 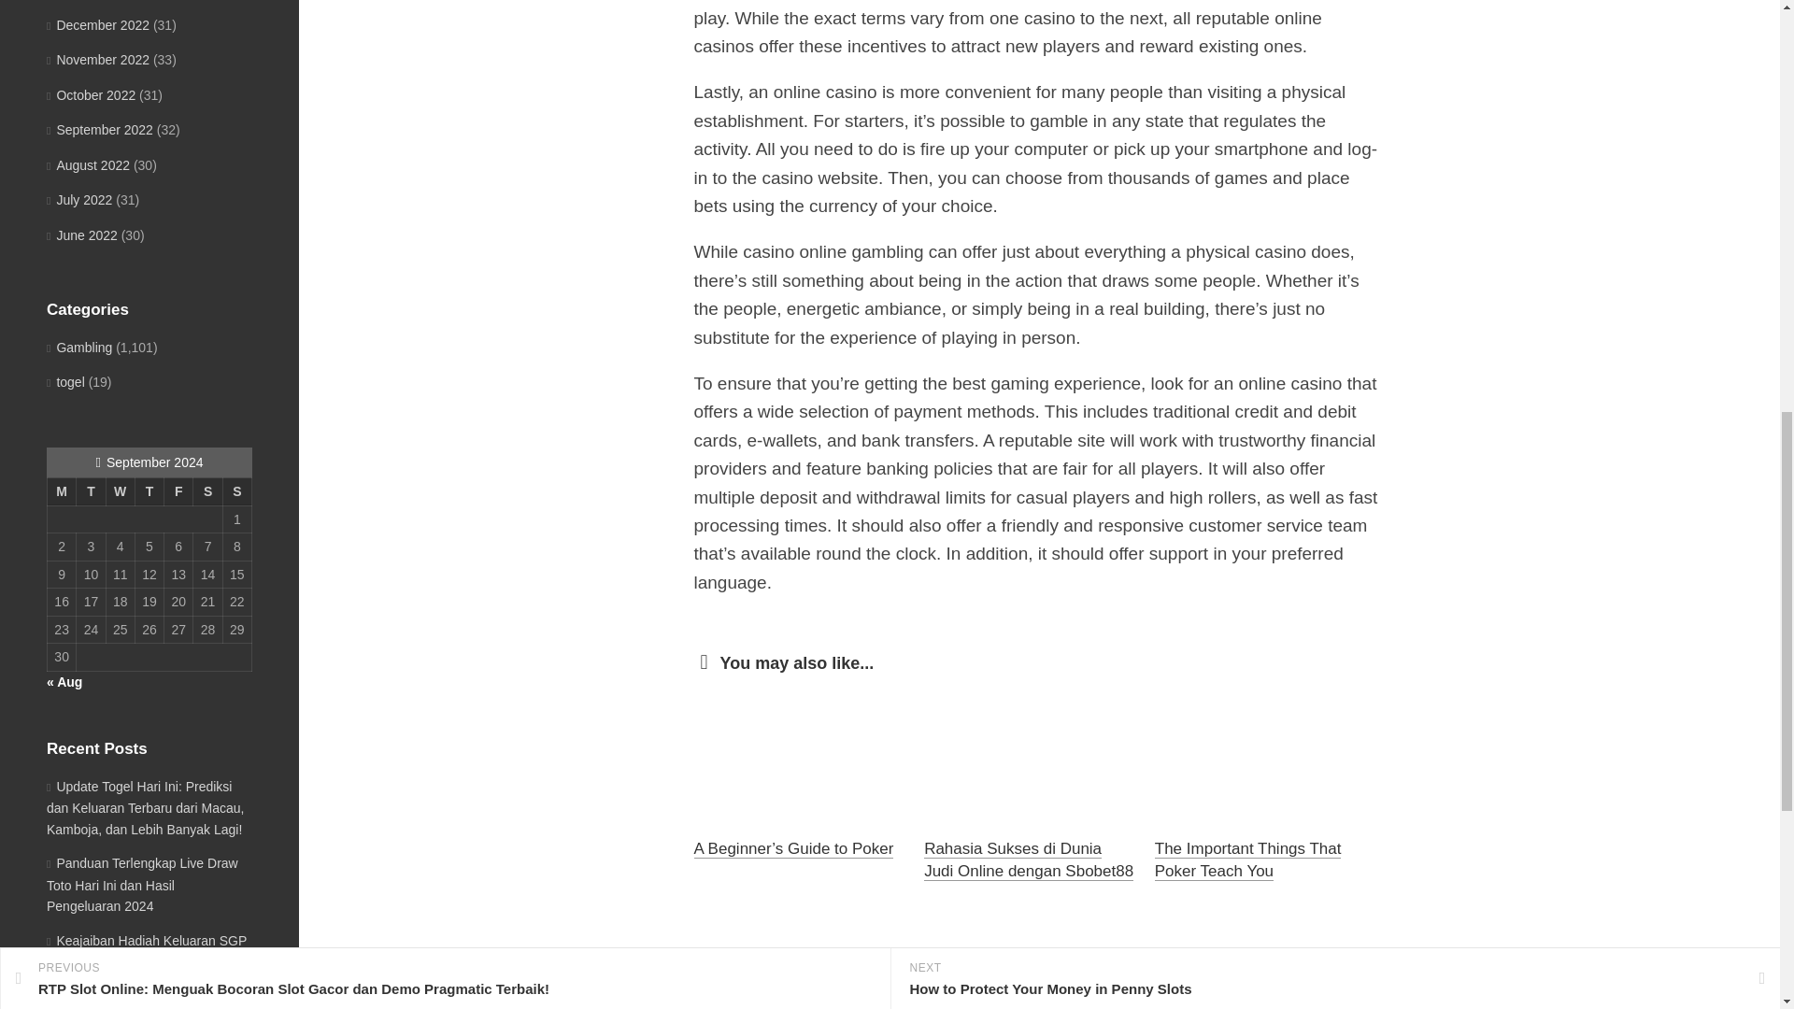 What do you see at coordinates (149, 491) in the screenshot?
I see `Thursday` at bounding box center [149, 491].